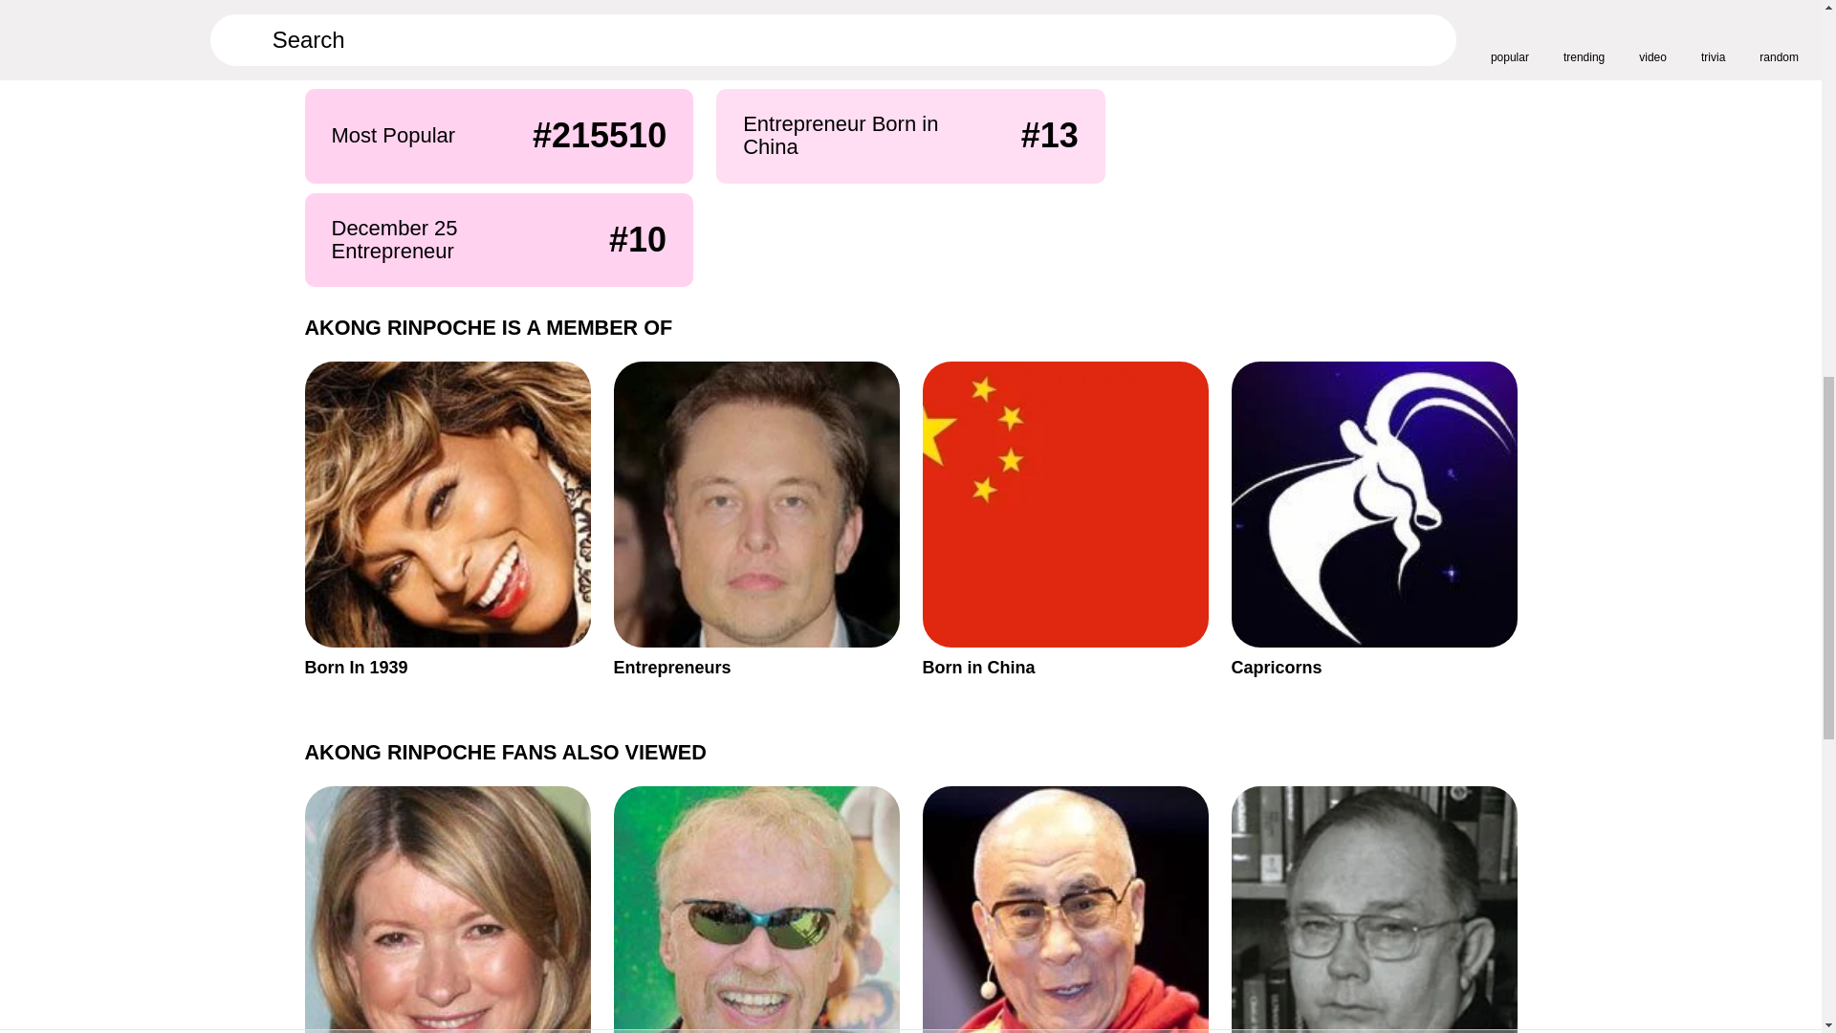  What do you see at coordinates (447, 519) in the screenshot?
I see `Born In 1939` at bounding box center [447, 519].